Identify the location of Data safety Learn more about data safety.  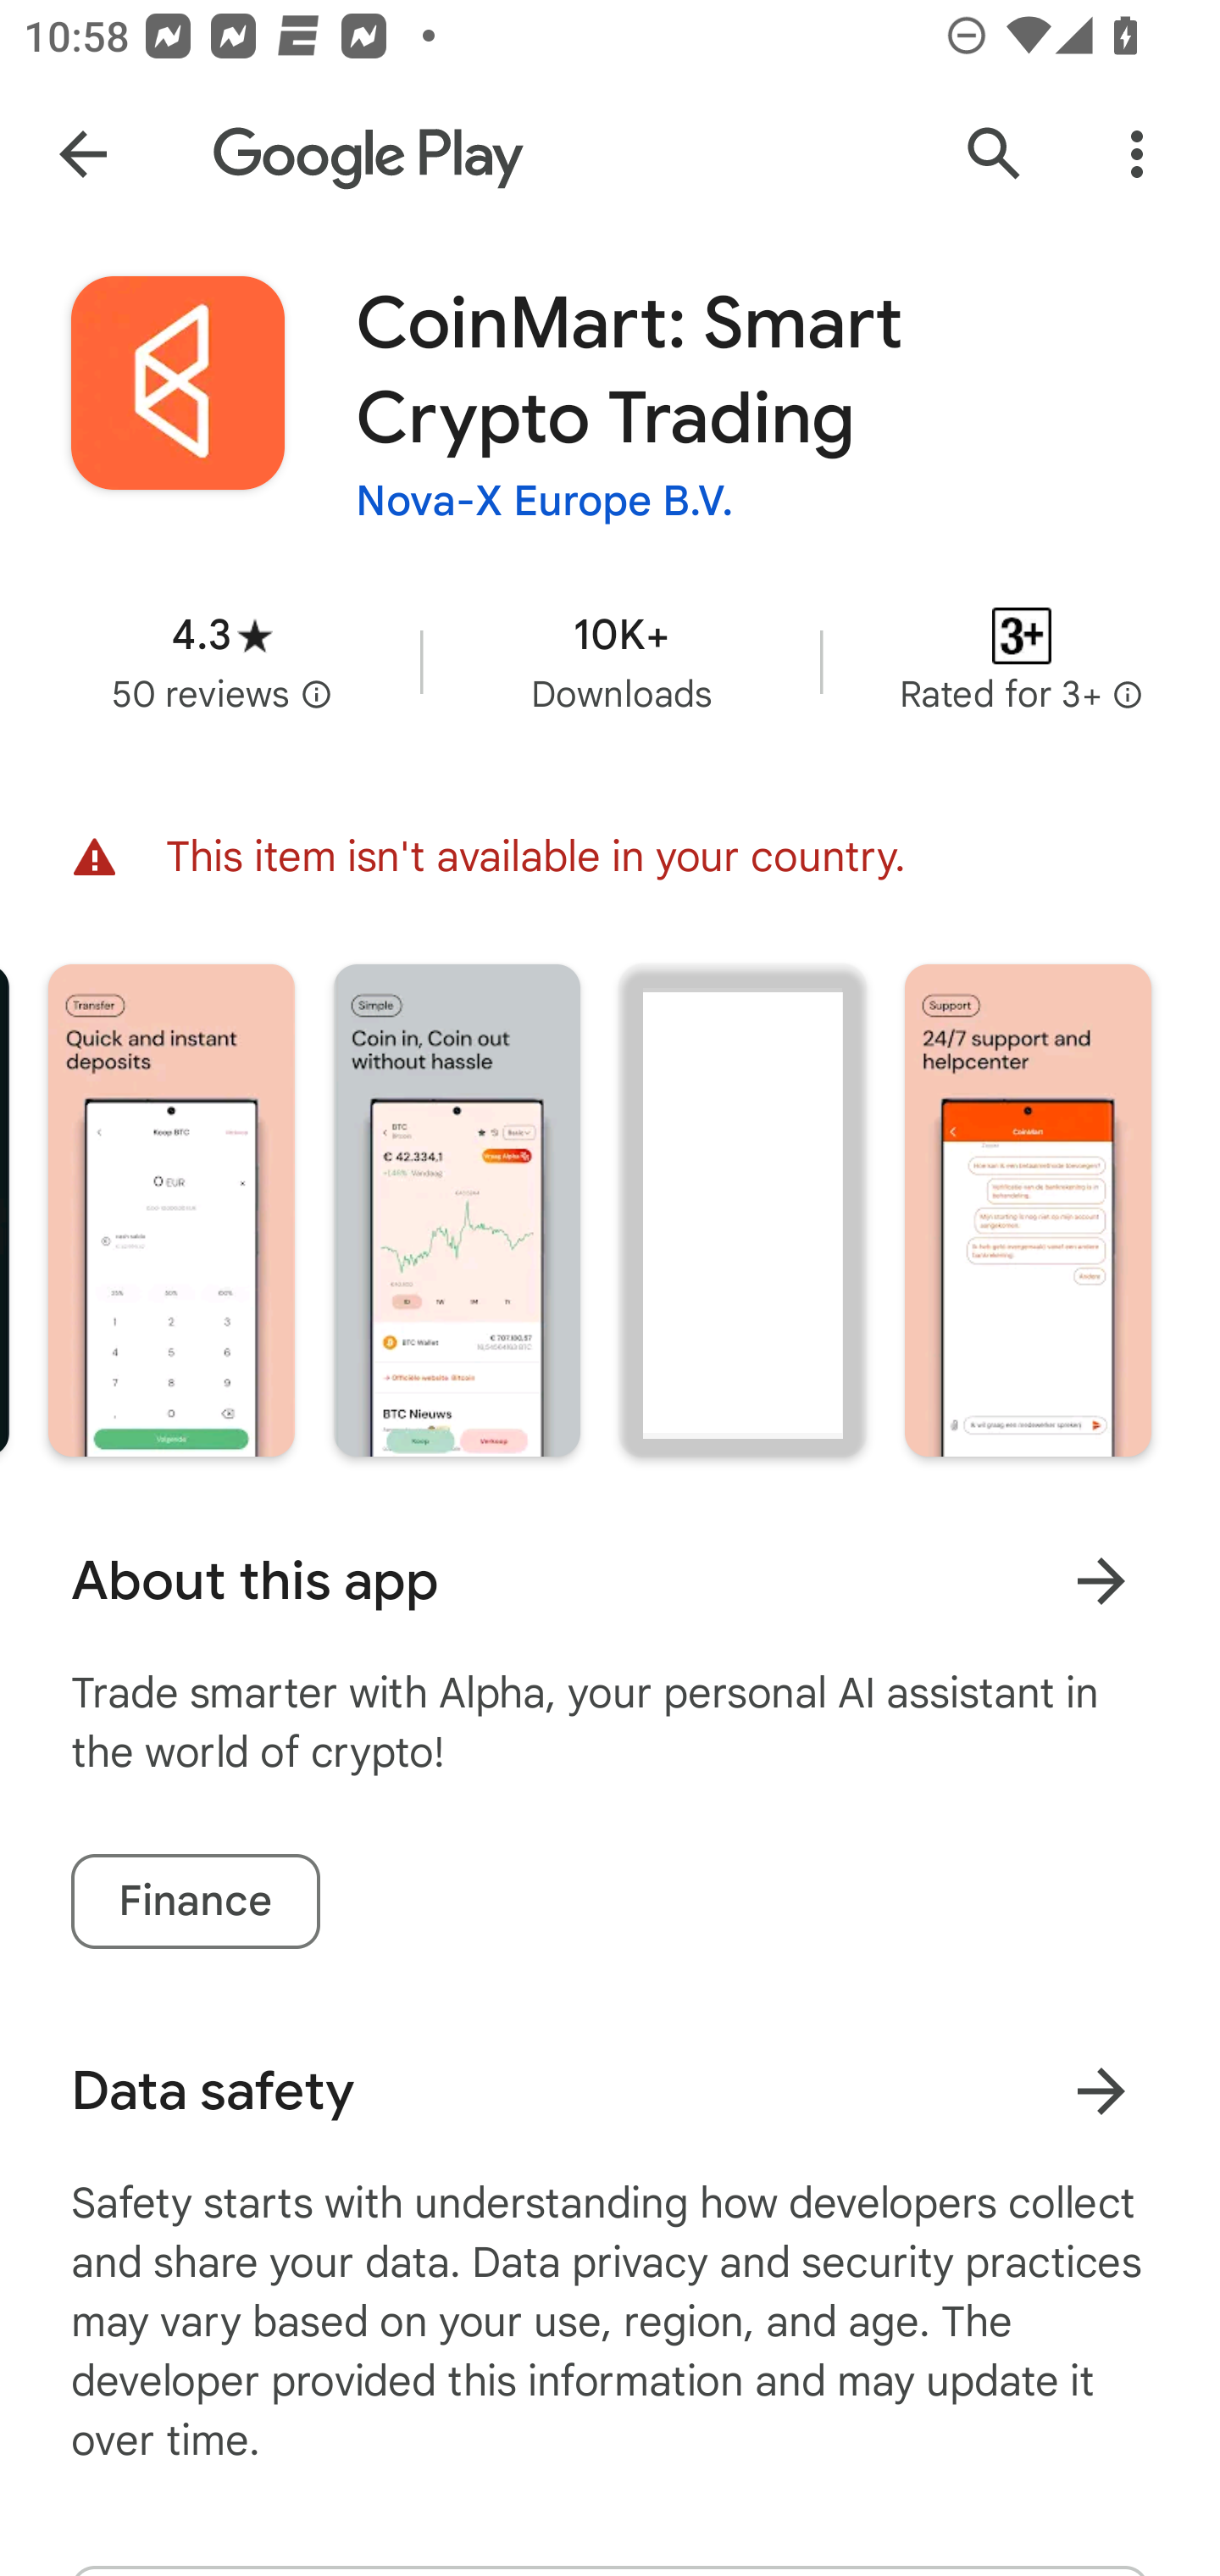
(610, 2091).